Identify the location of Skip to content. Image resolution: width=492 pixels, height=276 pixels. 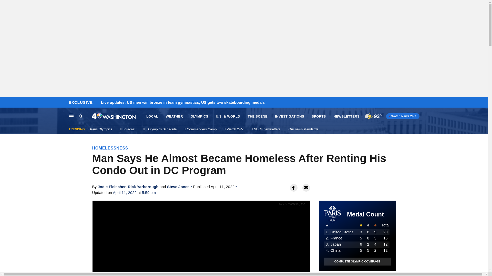
(5, 103).